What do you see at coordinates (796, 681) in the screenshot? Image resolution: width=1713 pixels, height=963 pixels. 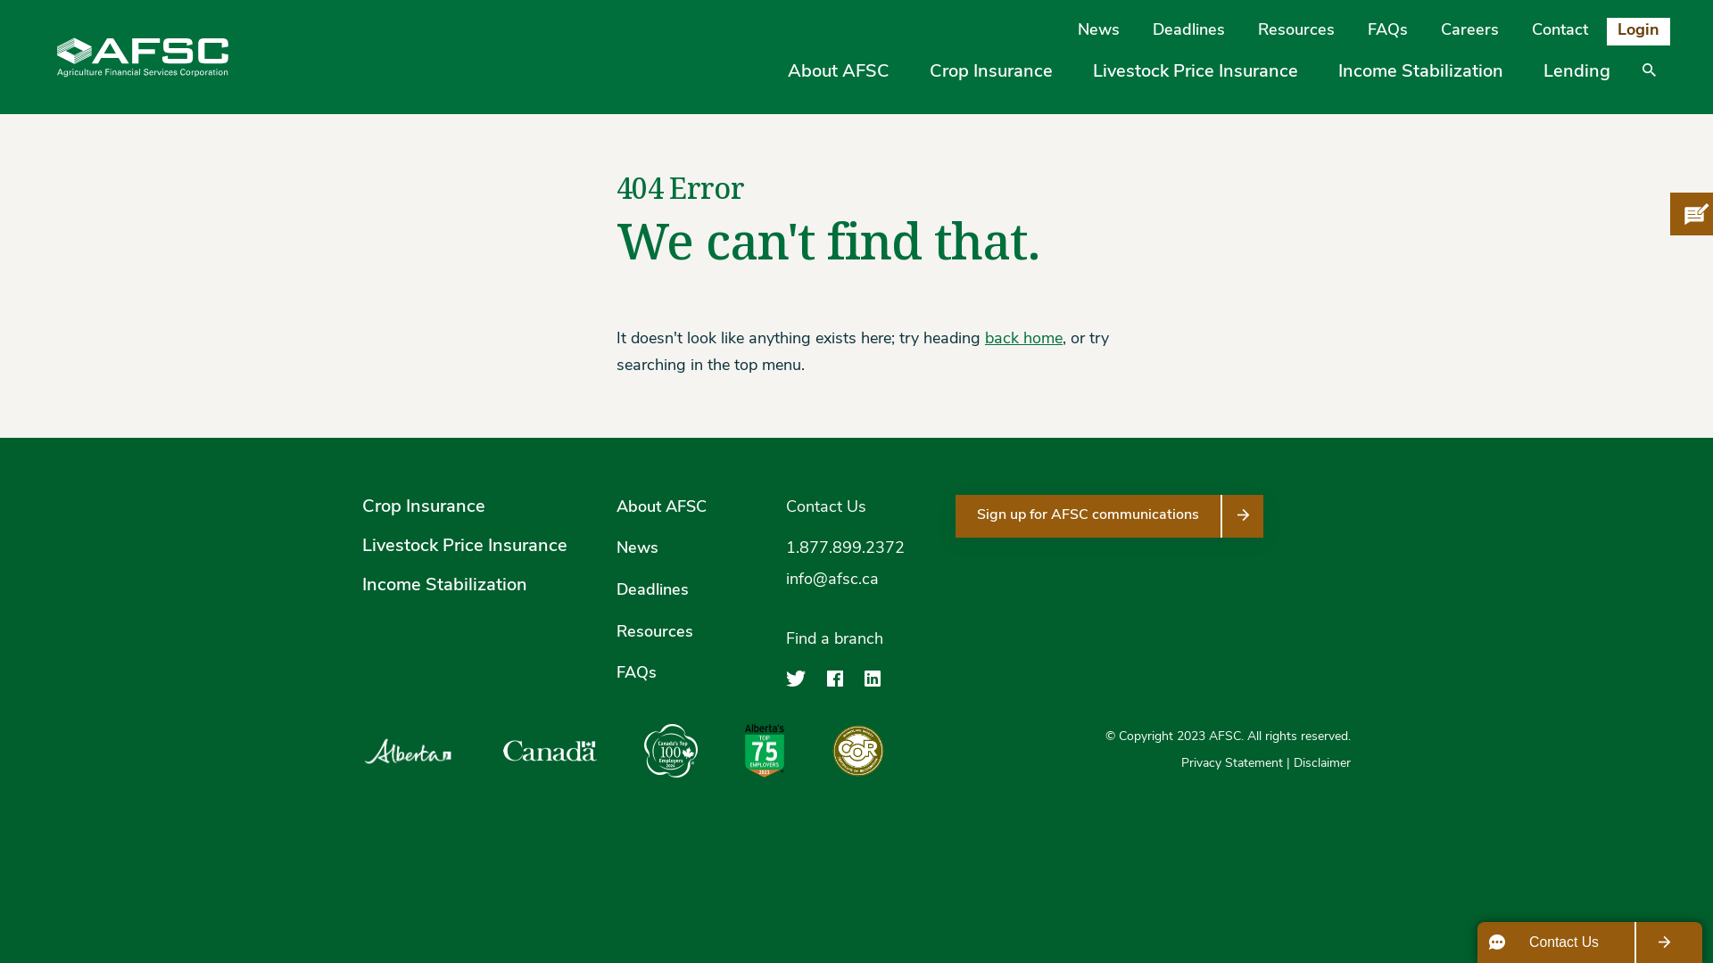 I see `Agriculture Financial Services Corporation on Twitter` at bounding box center [796, 681].